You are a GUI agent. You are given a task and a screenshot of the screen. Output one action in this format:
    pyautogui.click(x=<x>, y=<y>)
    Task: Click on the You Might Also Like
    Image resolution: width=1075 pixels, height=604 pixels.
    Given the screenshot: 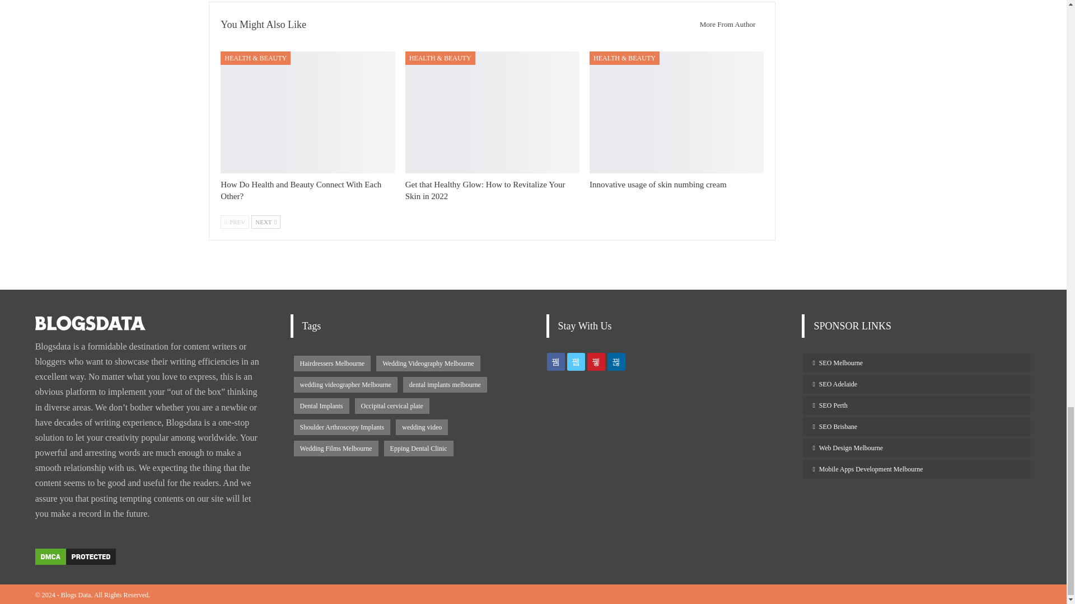 What is the action you would take?
    pyautogui.click(x=263, y=25)
    